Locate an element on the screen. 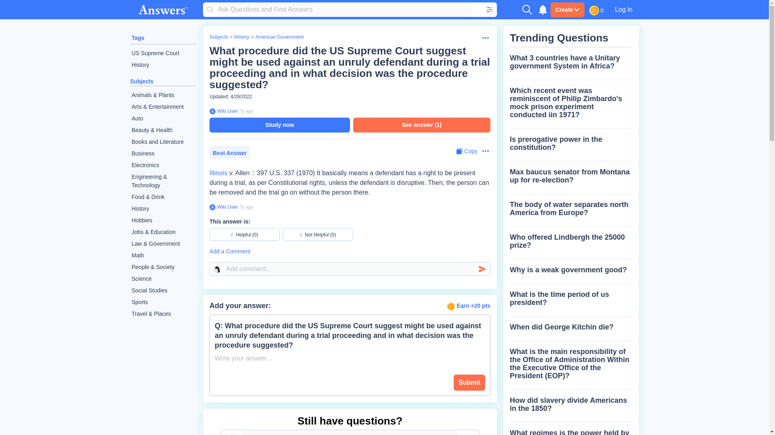 The width and height of the screenshot is (775, 435). Sports is located at coordinates (163, 302).